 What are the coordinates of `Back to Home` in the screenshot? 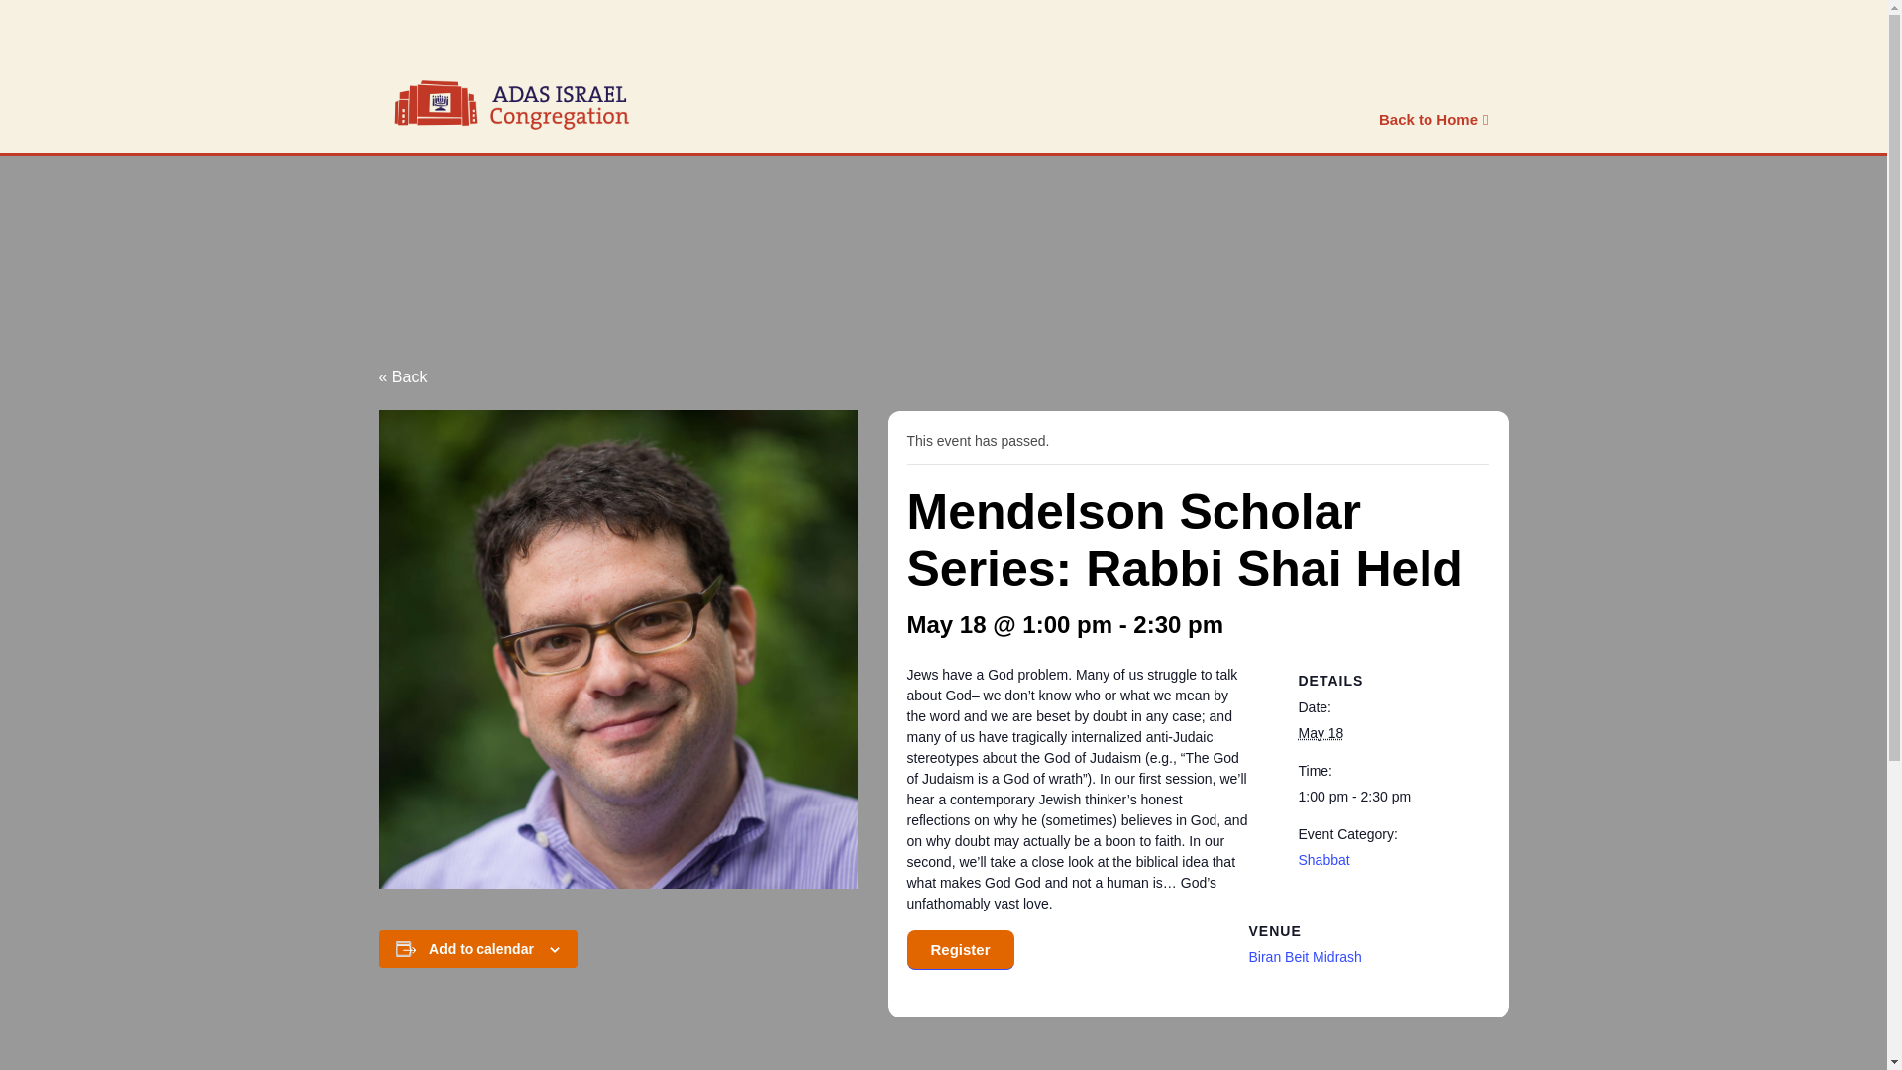 It's located at (1433, 115).